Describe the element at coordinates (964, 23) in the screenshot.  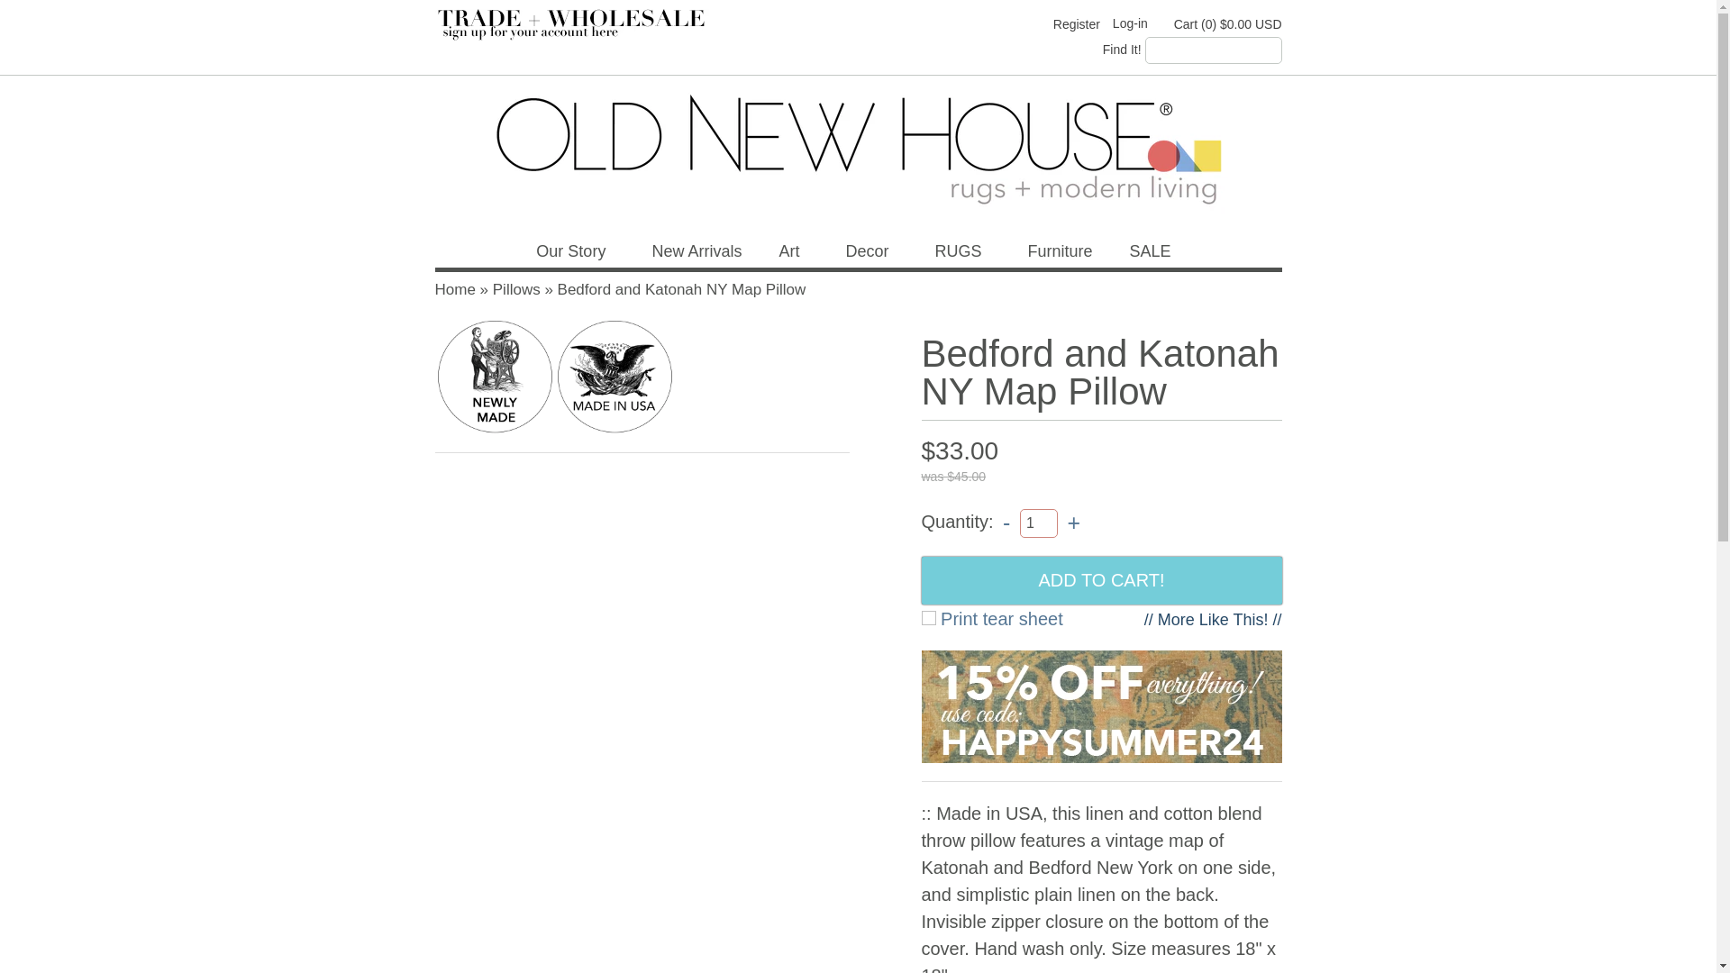
I see `Follow us on Twitter` at that location.